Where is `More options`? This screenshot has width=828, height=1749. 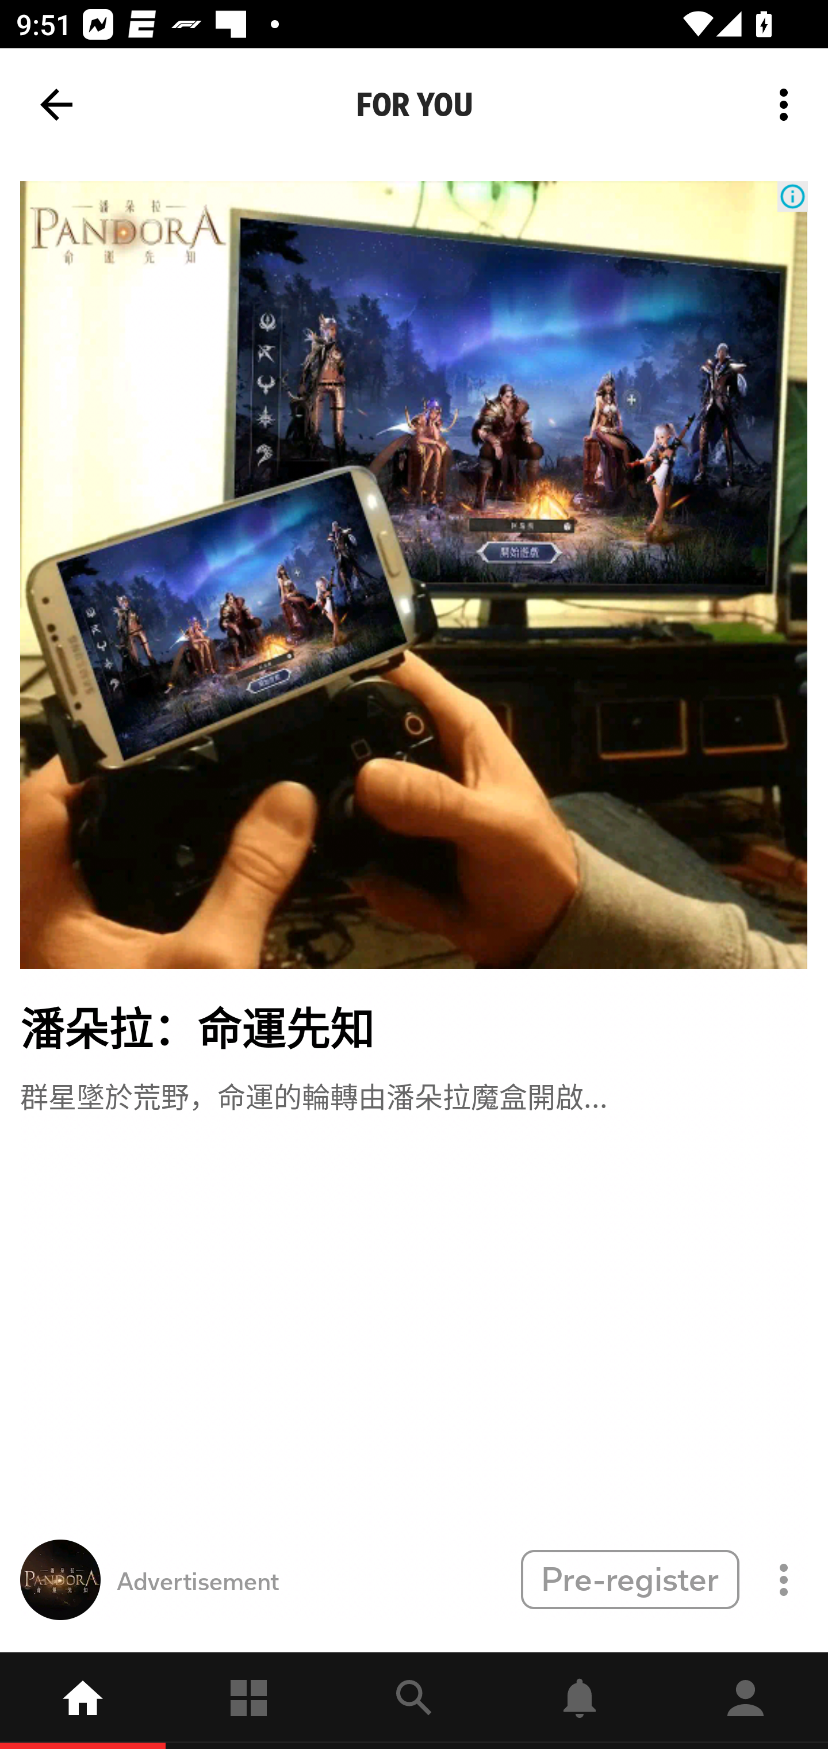 More options is located at coordinates (788, 105).